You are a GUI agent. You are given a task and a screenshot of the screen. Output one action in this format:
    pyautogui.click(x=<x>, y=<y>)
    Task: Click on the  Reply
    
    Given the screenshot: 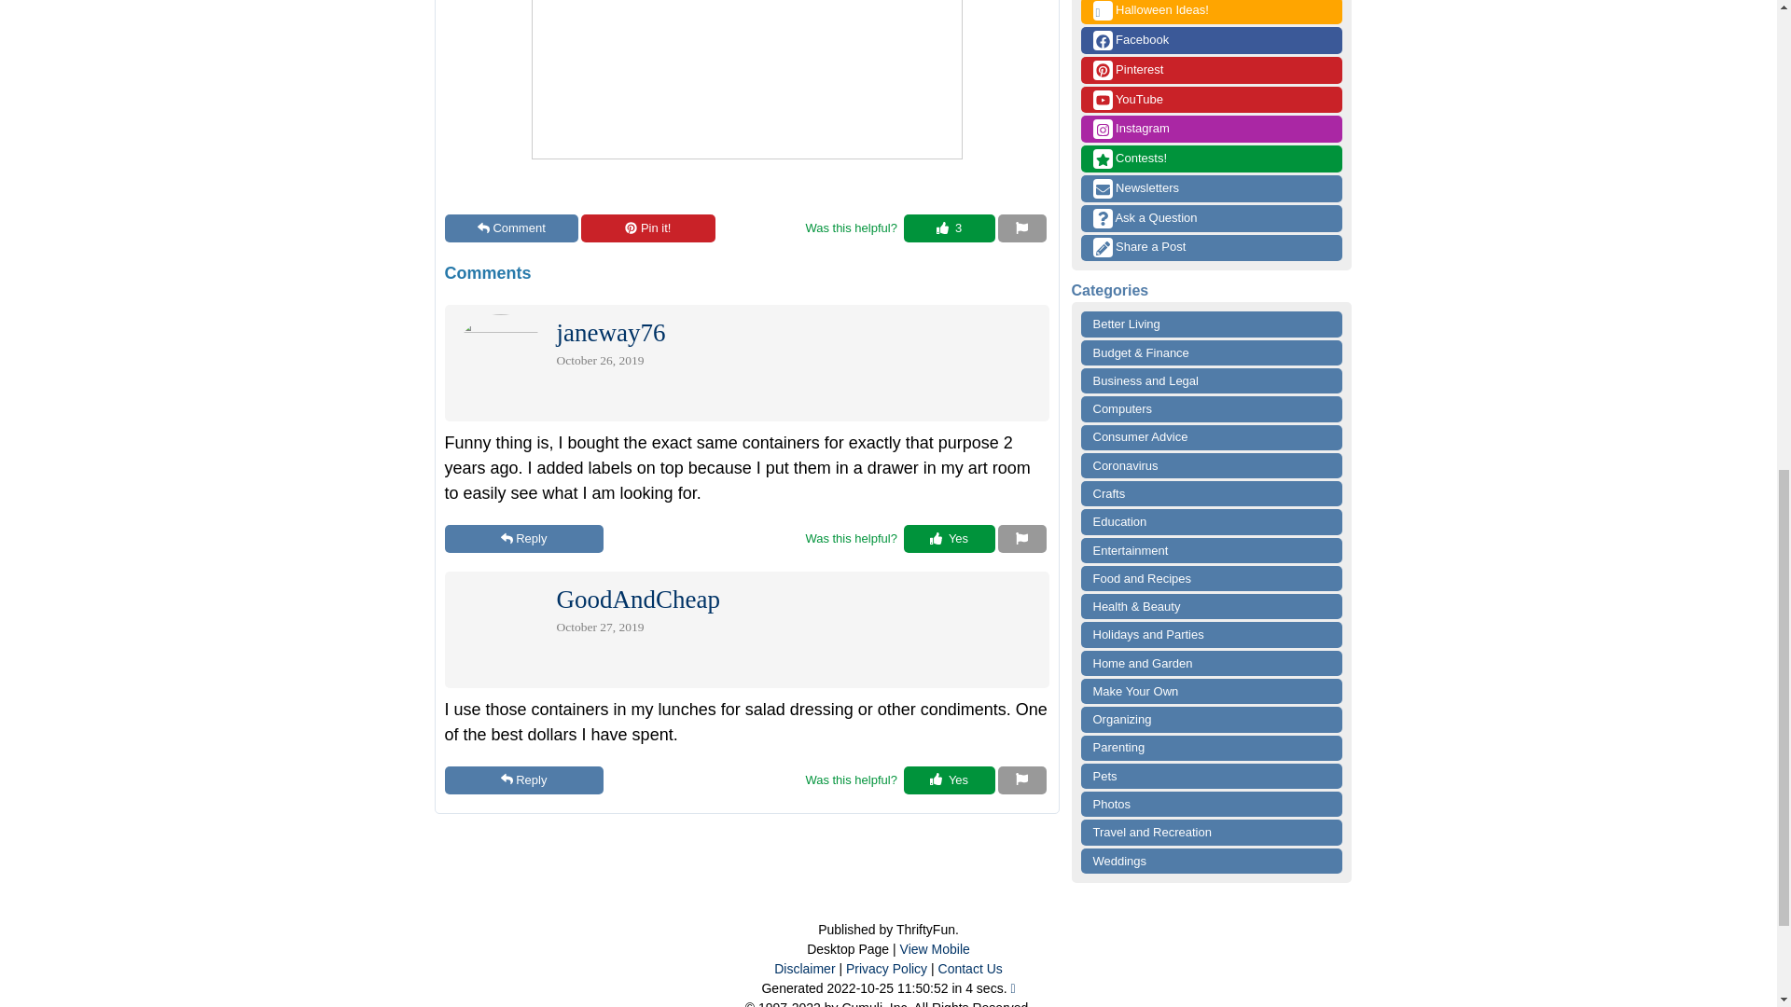 What is the action you would take?
    pyautogui.click(x=522, y=779)
    